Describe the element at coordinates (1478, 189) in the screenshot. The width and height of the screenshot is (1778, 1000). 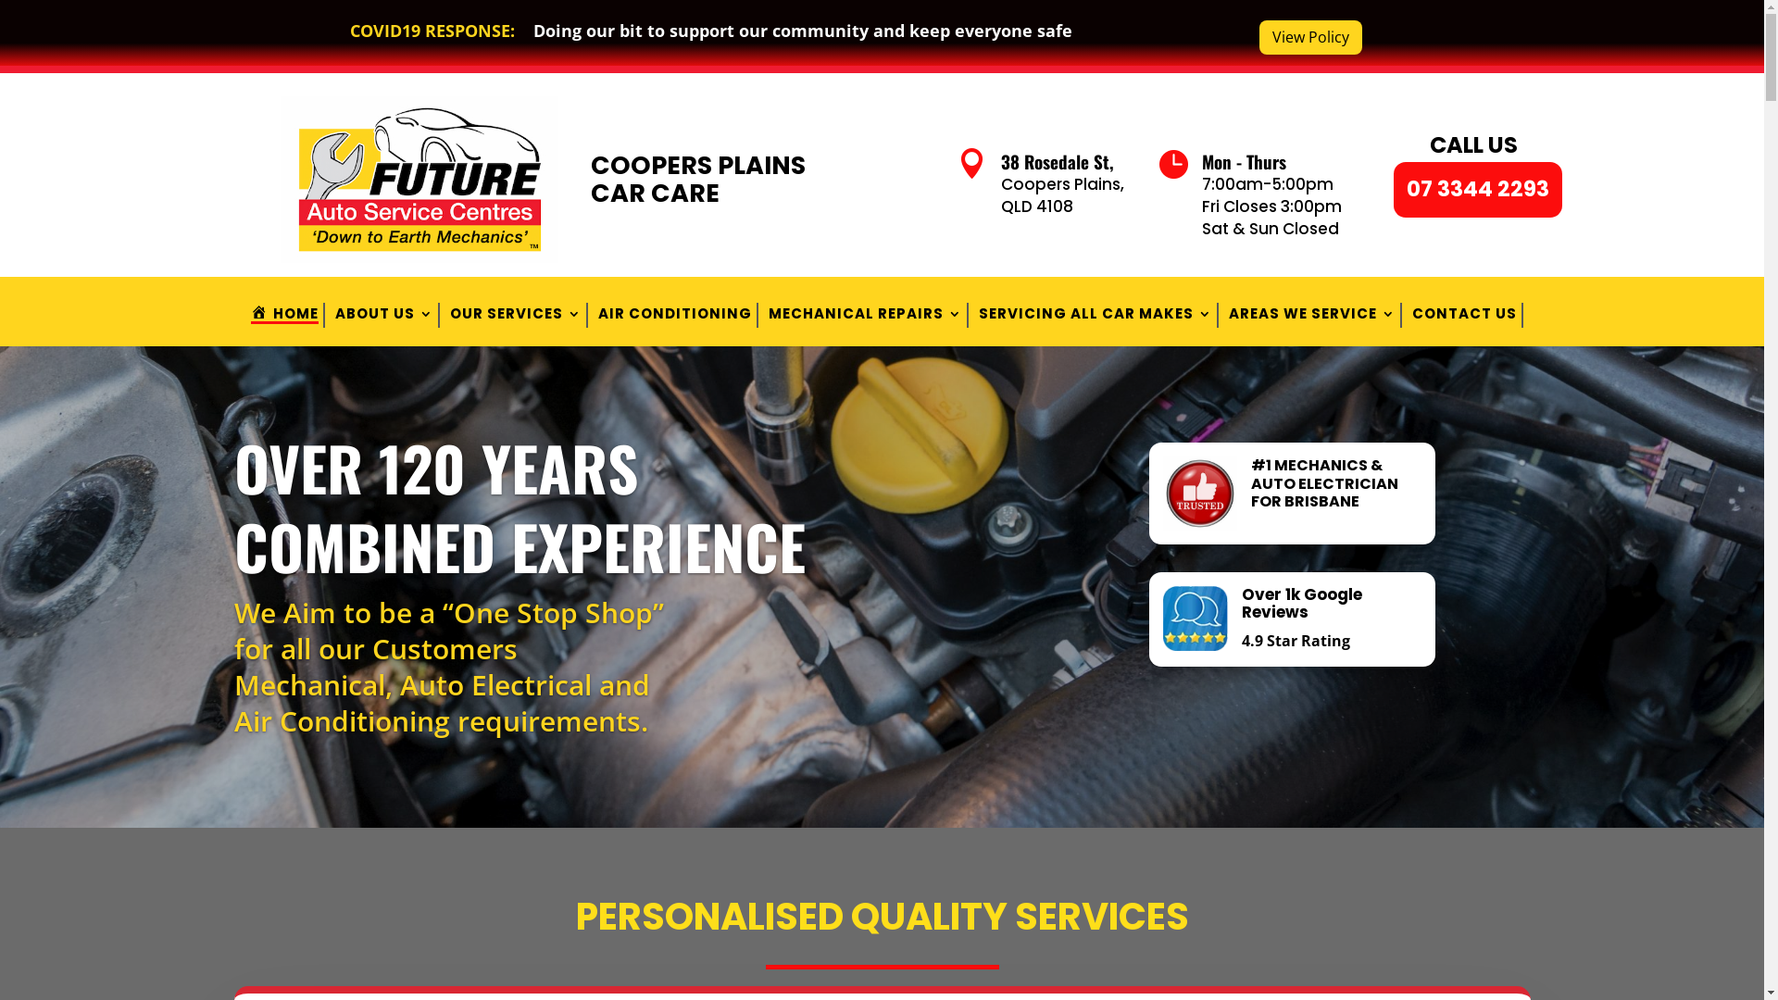
I see `07 3344 2293` at that location.